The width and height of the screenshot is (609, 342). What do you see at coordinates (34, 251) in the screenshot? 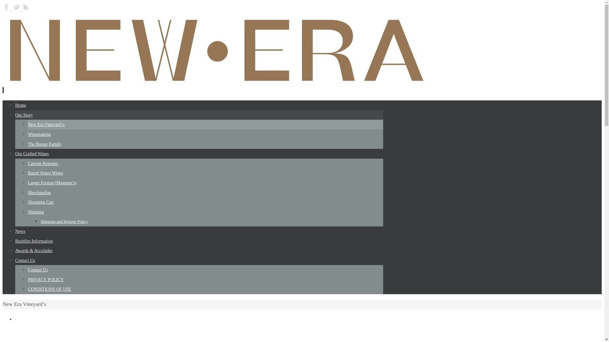
I see `Awards & Accolades` at bounding box center [34, 251].